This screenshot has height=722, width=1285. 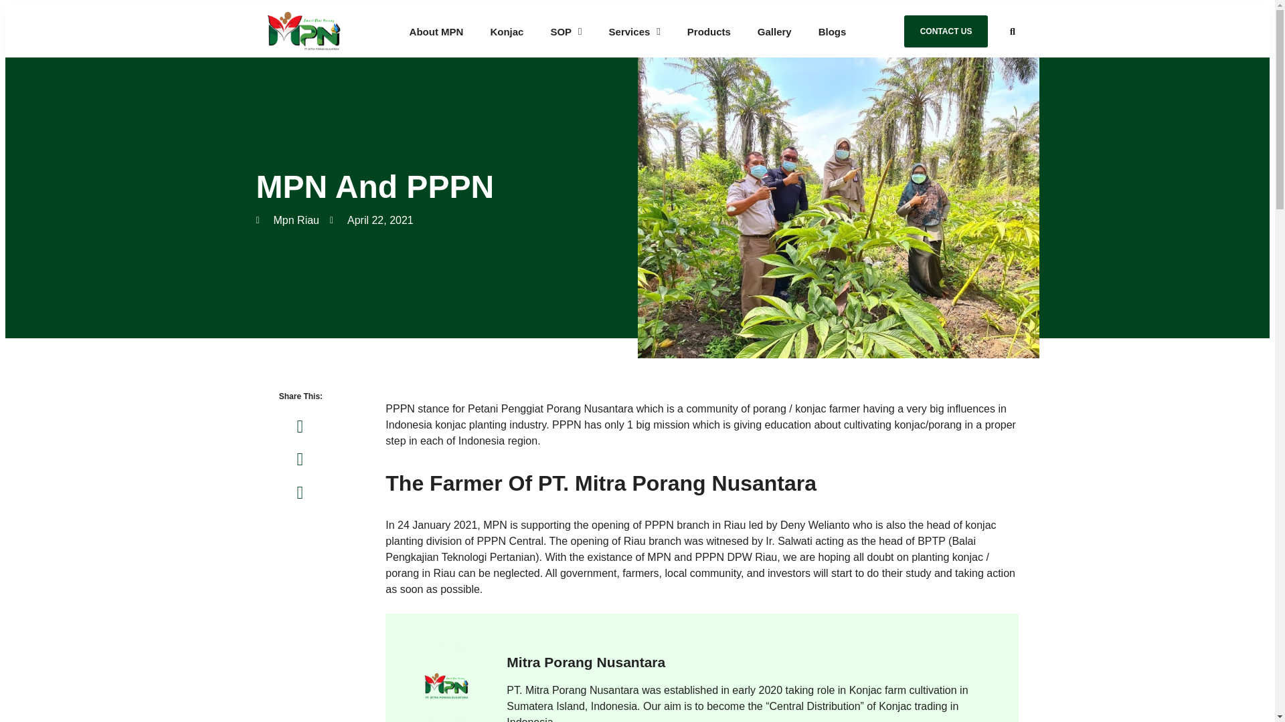 What do you see at coordinates (287, 221) in the screenshot?
I see `Mpn Riau` at bounding box center [287, 221].